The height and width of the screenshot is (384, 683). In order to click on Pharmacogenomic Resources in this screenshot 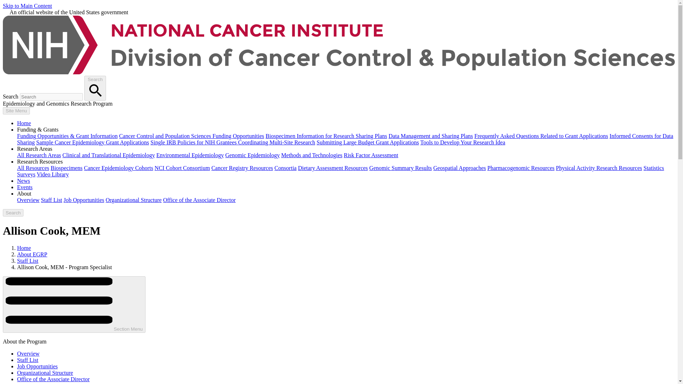, I will do `click(521, 168)`.